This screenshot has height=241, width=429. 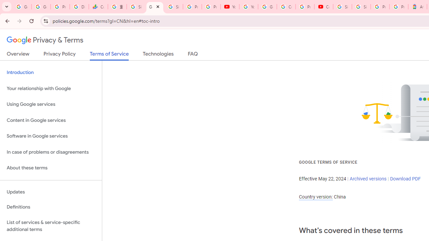 I want to click on YouTube, so click(x=230, y=7).